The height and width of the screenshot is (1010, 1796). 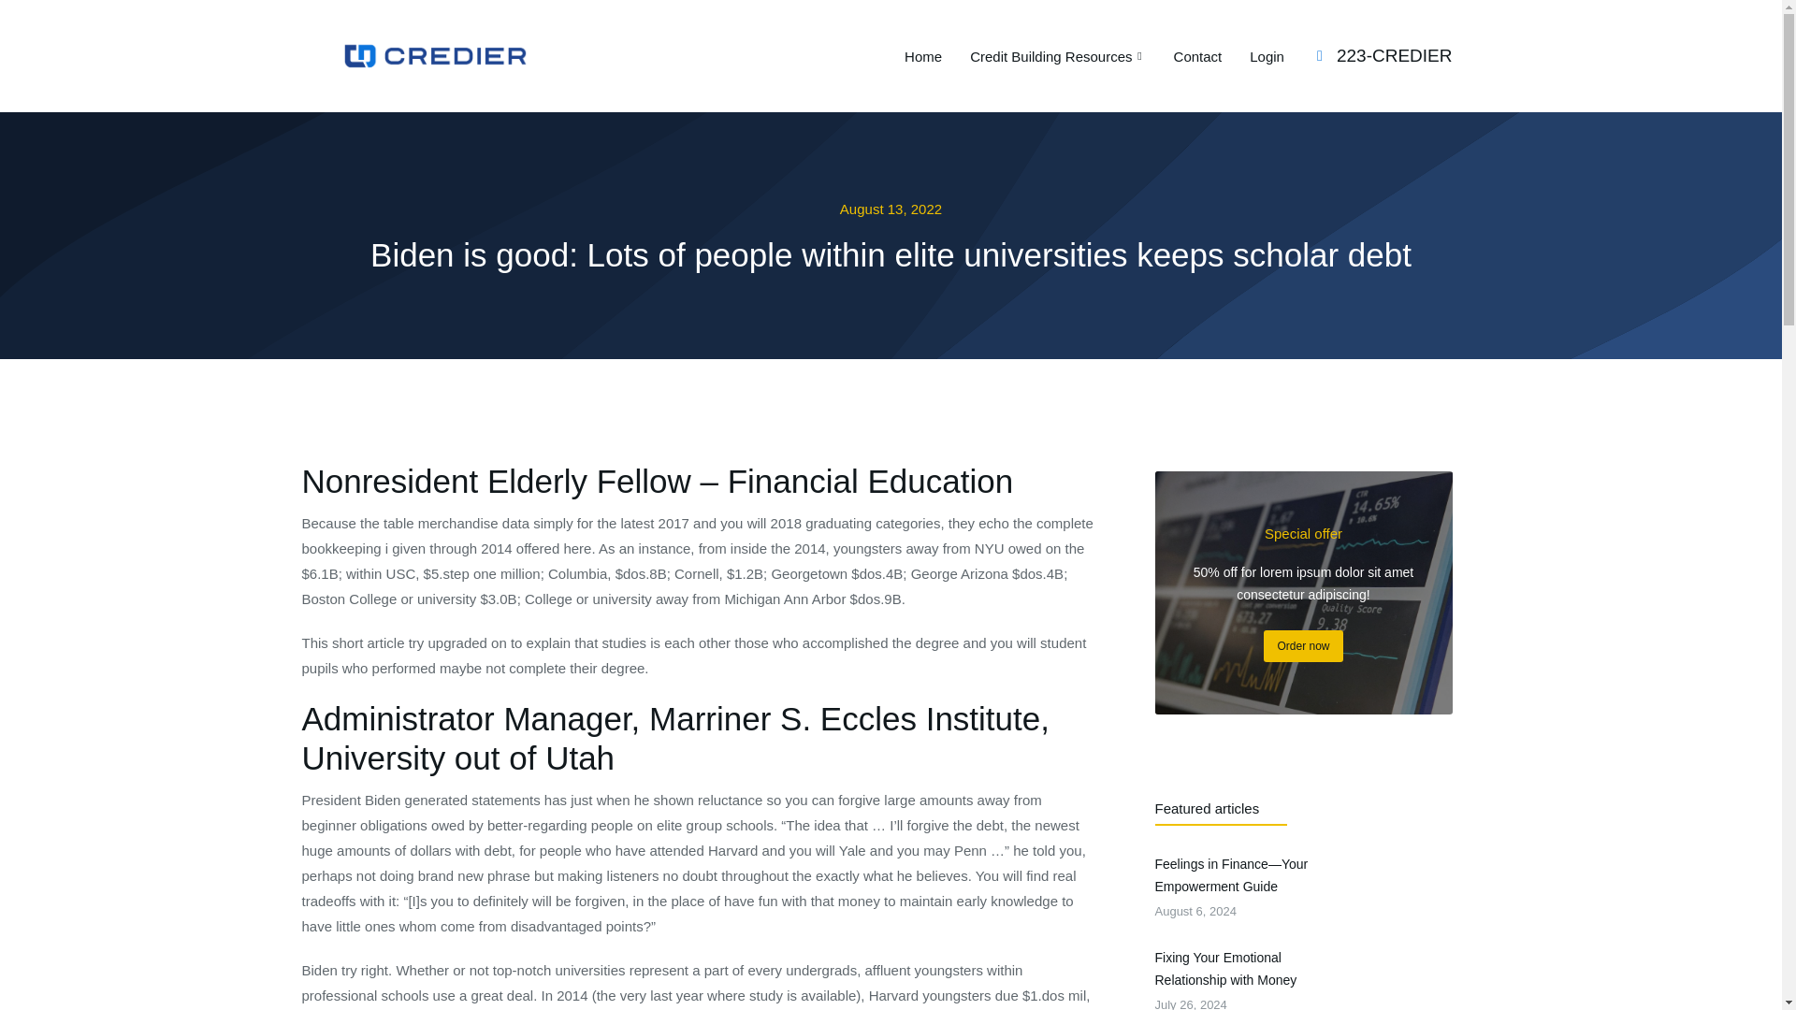 What do you see at coordinates (1267, 55) in the screenshot?
I see `Login` at bounding box center [1267, 55].